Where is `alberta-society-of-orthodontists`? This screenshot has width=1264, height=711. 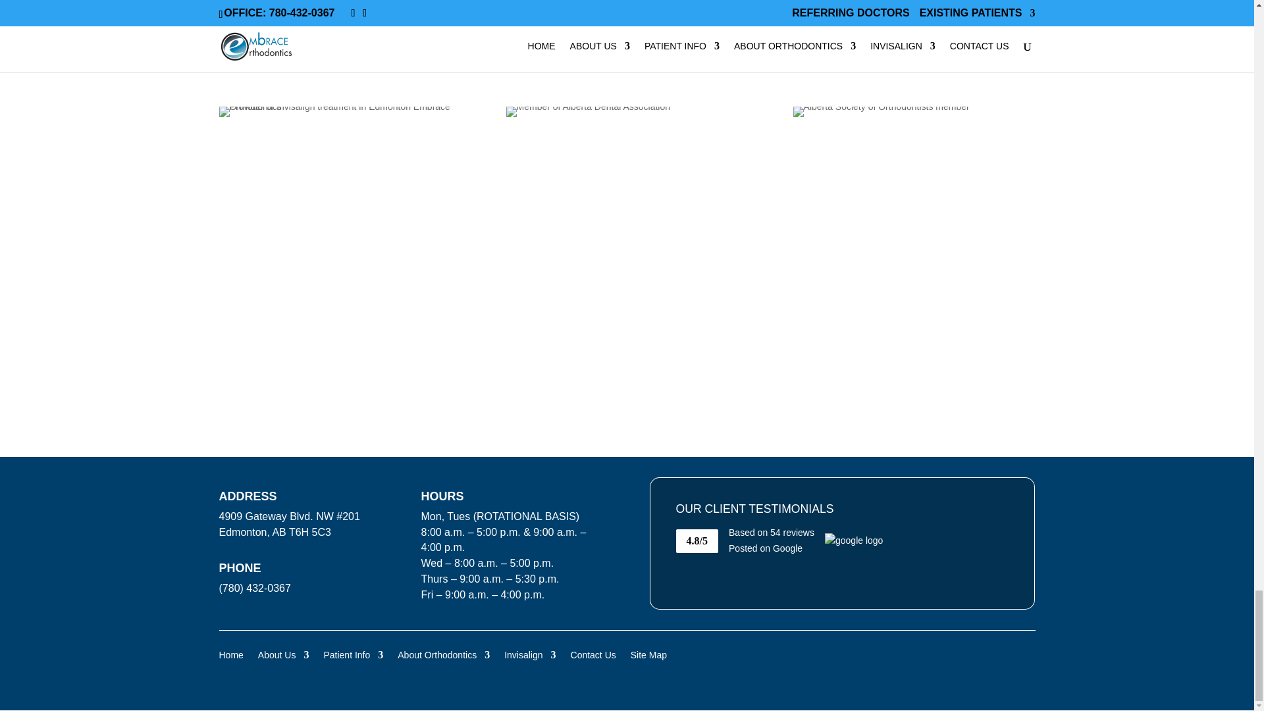
alberta-society-of-orthodontists is located at coordinates (881, 112).